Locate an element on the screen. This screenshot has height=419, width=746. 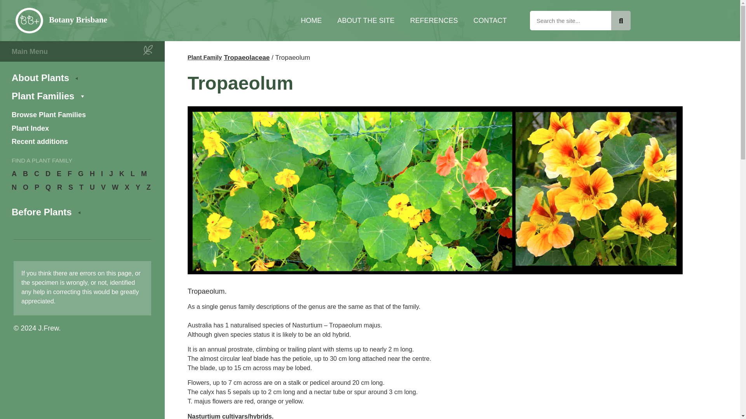
HOME is located at coordinates (311, 20).